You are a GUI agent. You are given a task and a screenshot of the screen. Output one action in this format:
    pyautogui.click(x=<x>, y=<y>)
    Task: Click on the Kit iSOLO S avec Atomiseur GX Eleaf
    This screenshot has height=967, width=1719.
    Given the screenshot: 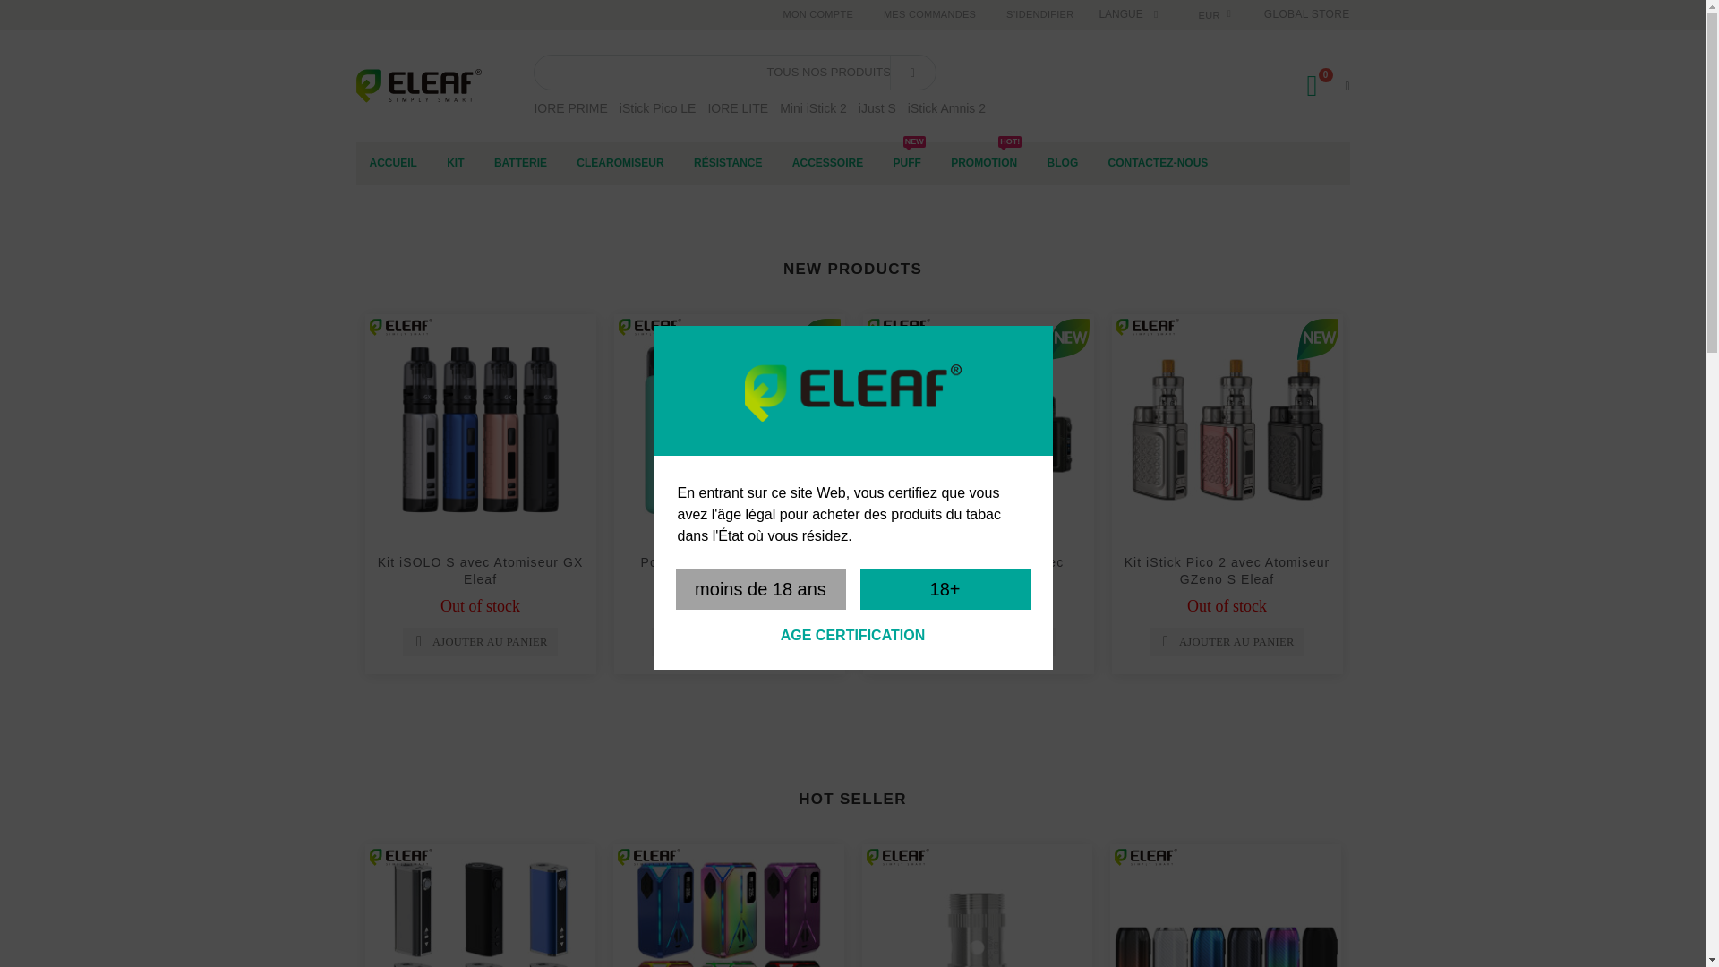 What is the action you would take?
    pyautogui.click(x=481, y=569)
    